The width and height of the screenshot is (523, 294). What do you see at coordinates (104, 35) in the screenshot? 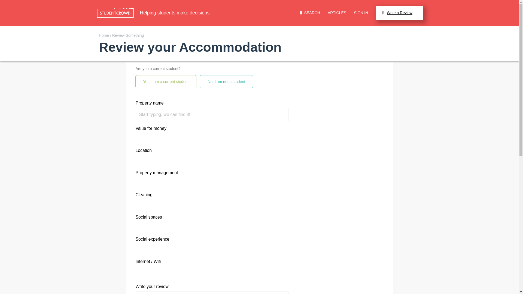
I see `Home` at bounding box center [104, 35].